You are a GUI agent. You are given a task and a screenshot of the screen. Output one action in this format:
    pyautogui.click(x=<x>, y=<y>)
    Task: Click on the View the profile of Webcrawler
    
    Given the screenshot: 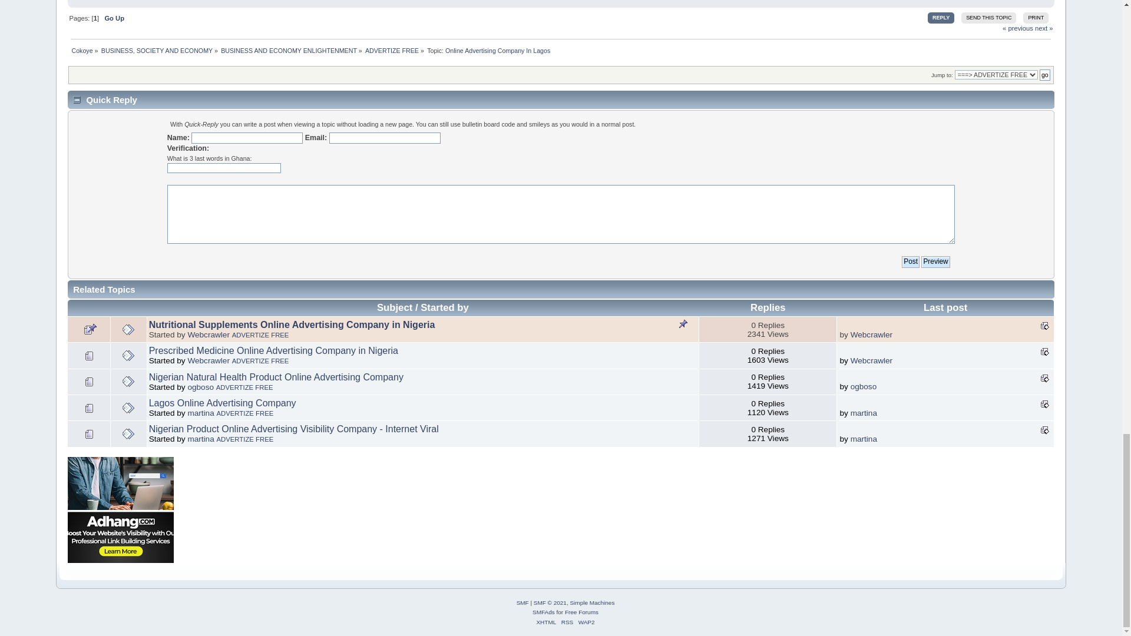 What is the action you would take?
    pyautogui.click(x=209, y=360)
    